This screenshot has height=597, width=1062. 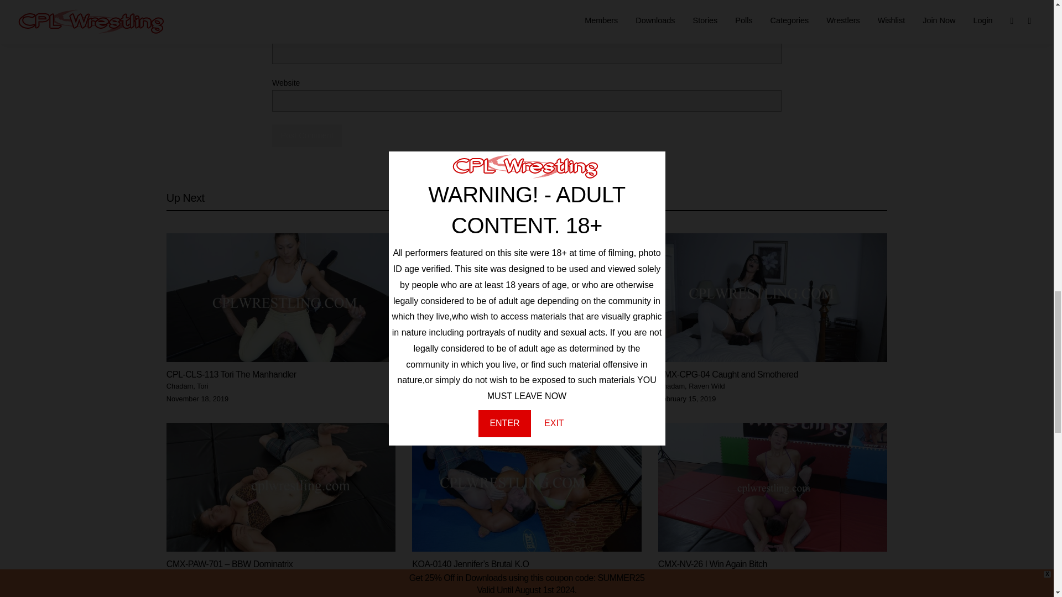 I want to click on Post Comment, so click(x=306, y=135).